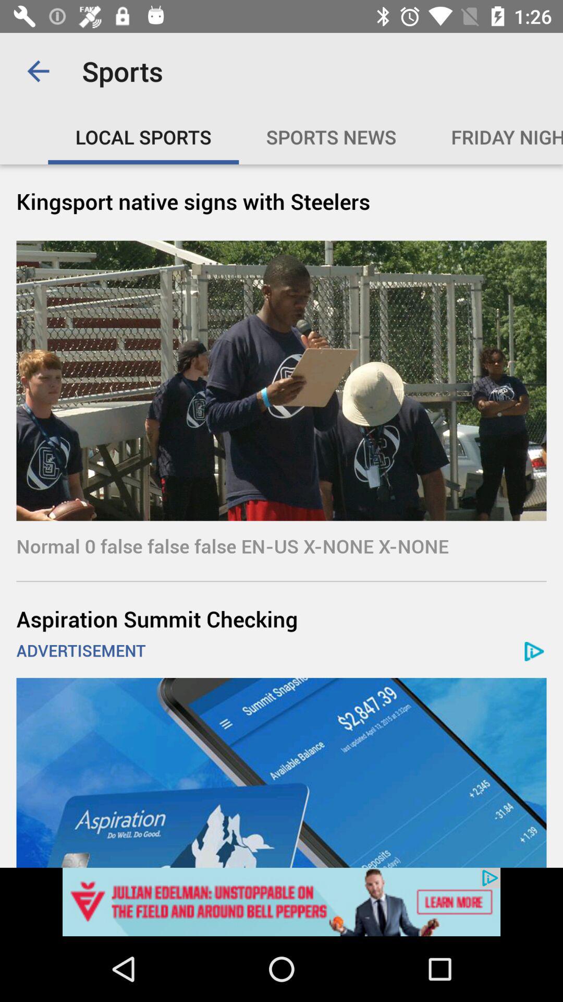  What do you see at coordinates (281, 772) in the screenshot?
I see `this option advertisement` at bounding box center [281, 772].